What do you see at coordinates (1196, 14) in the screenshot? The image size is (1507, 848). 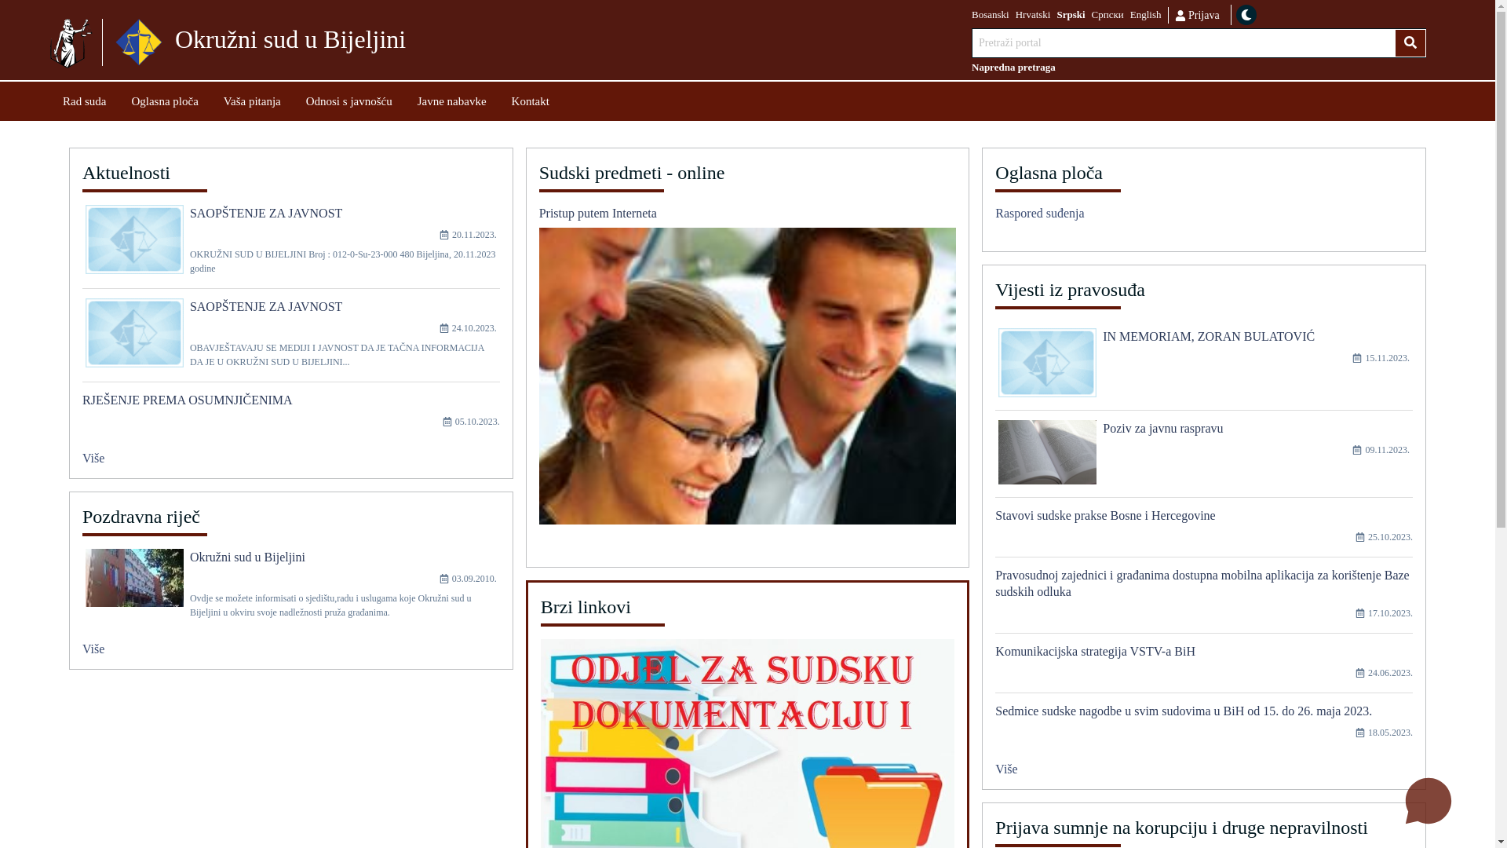 I see `Prijava` at bounding box center [1196, 14].